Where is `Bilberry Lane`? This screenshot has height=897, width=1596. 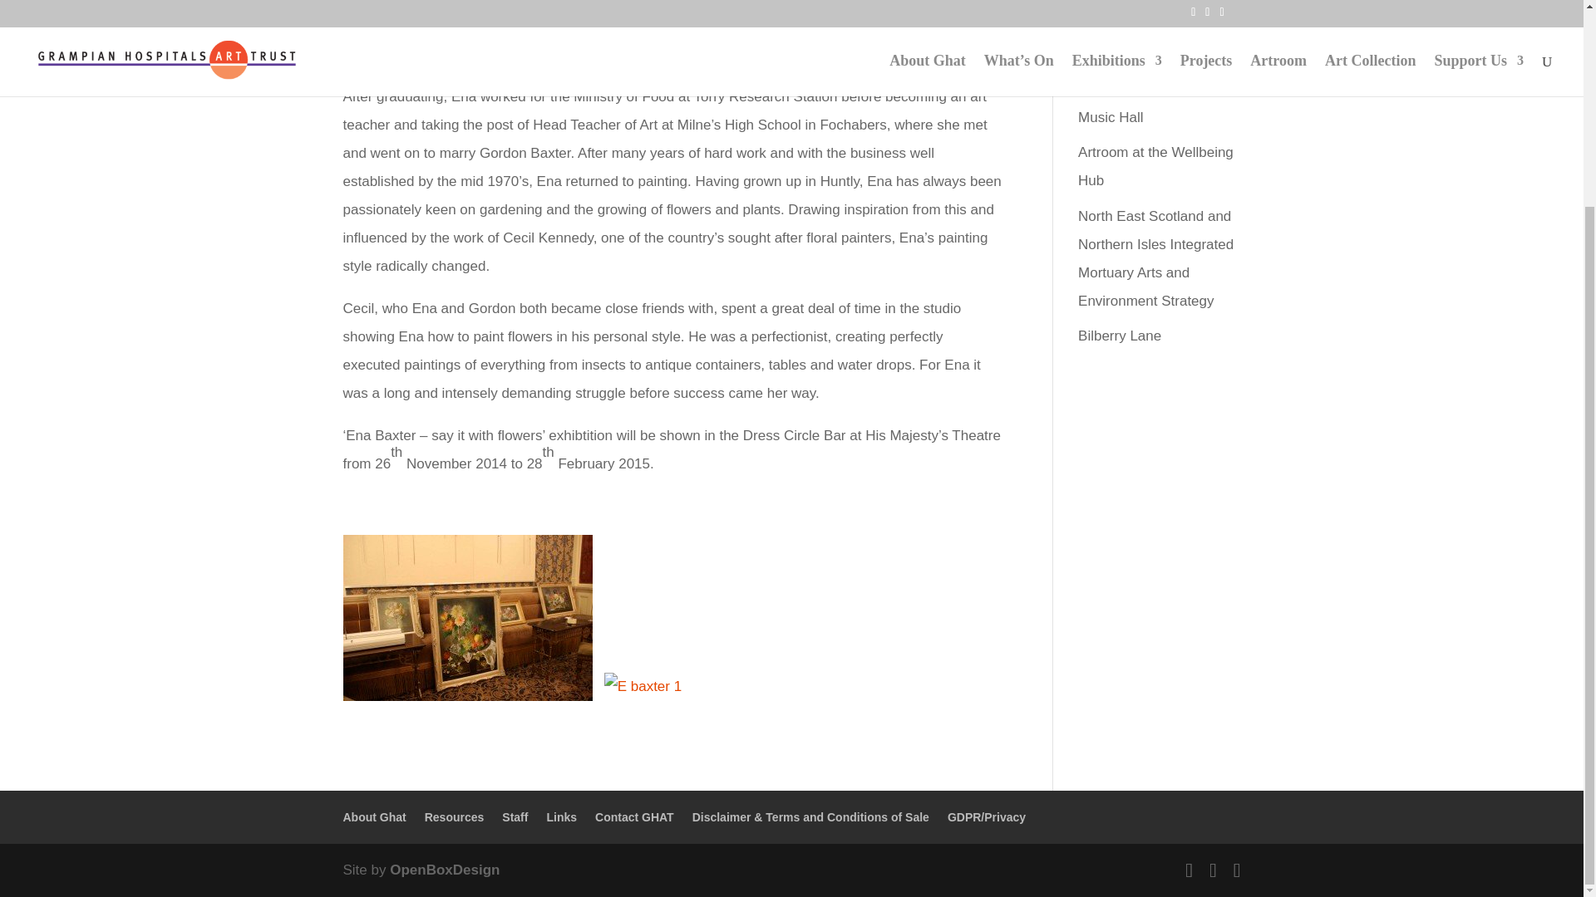 Bilberry Lane is located at coordinates (1120, 336).